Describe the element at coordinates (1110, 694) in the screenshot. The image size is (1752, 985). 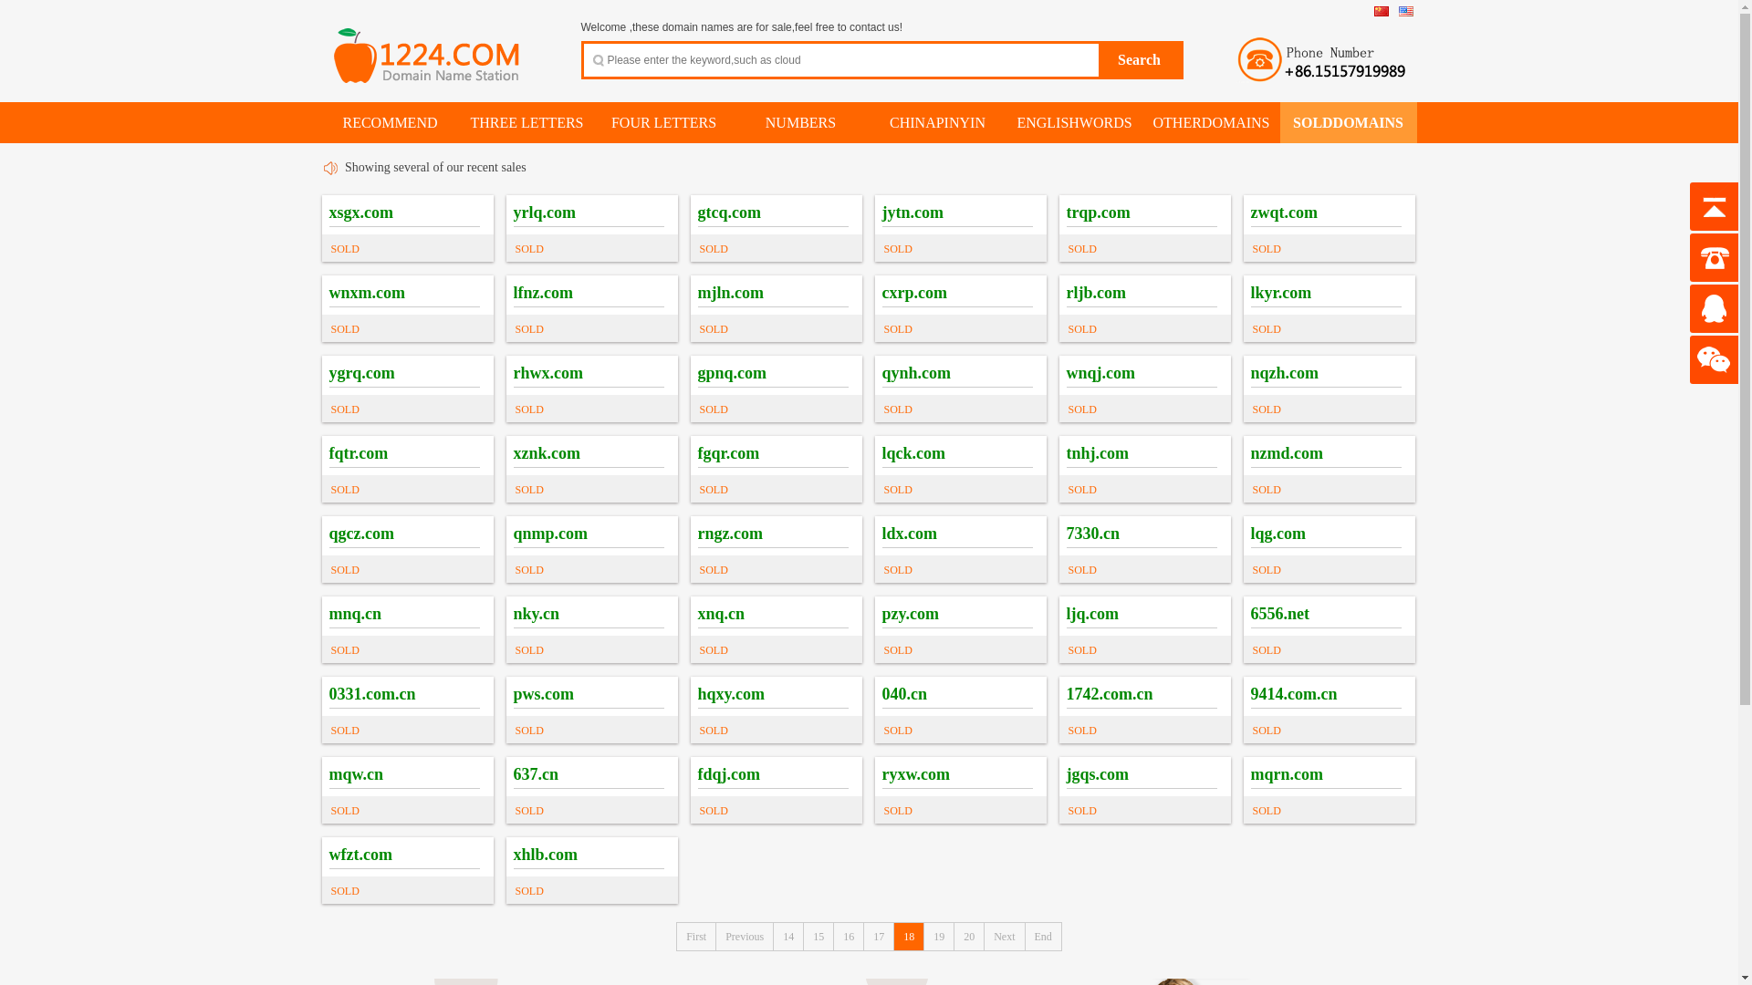
I see `1742.com.cn` at that location.